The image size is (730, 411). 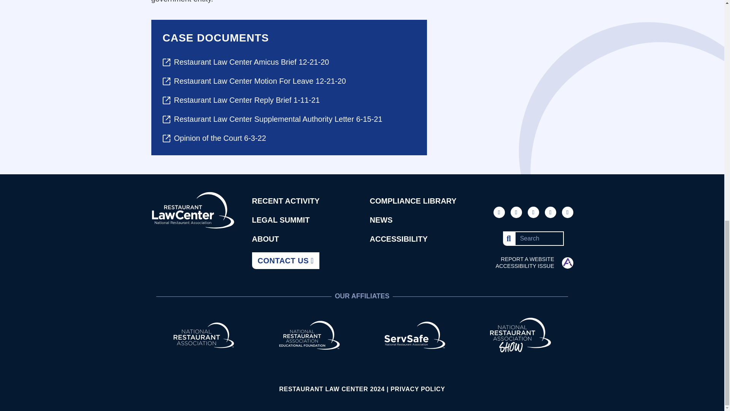 I want to click on ACCESSIBILITY, so click(x=398, y=239).